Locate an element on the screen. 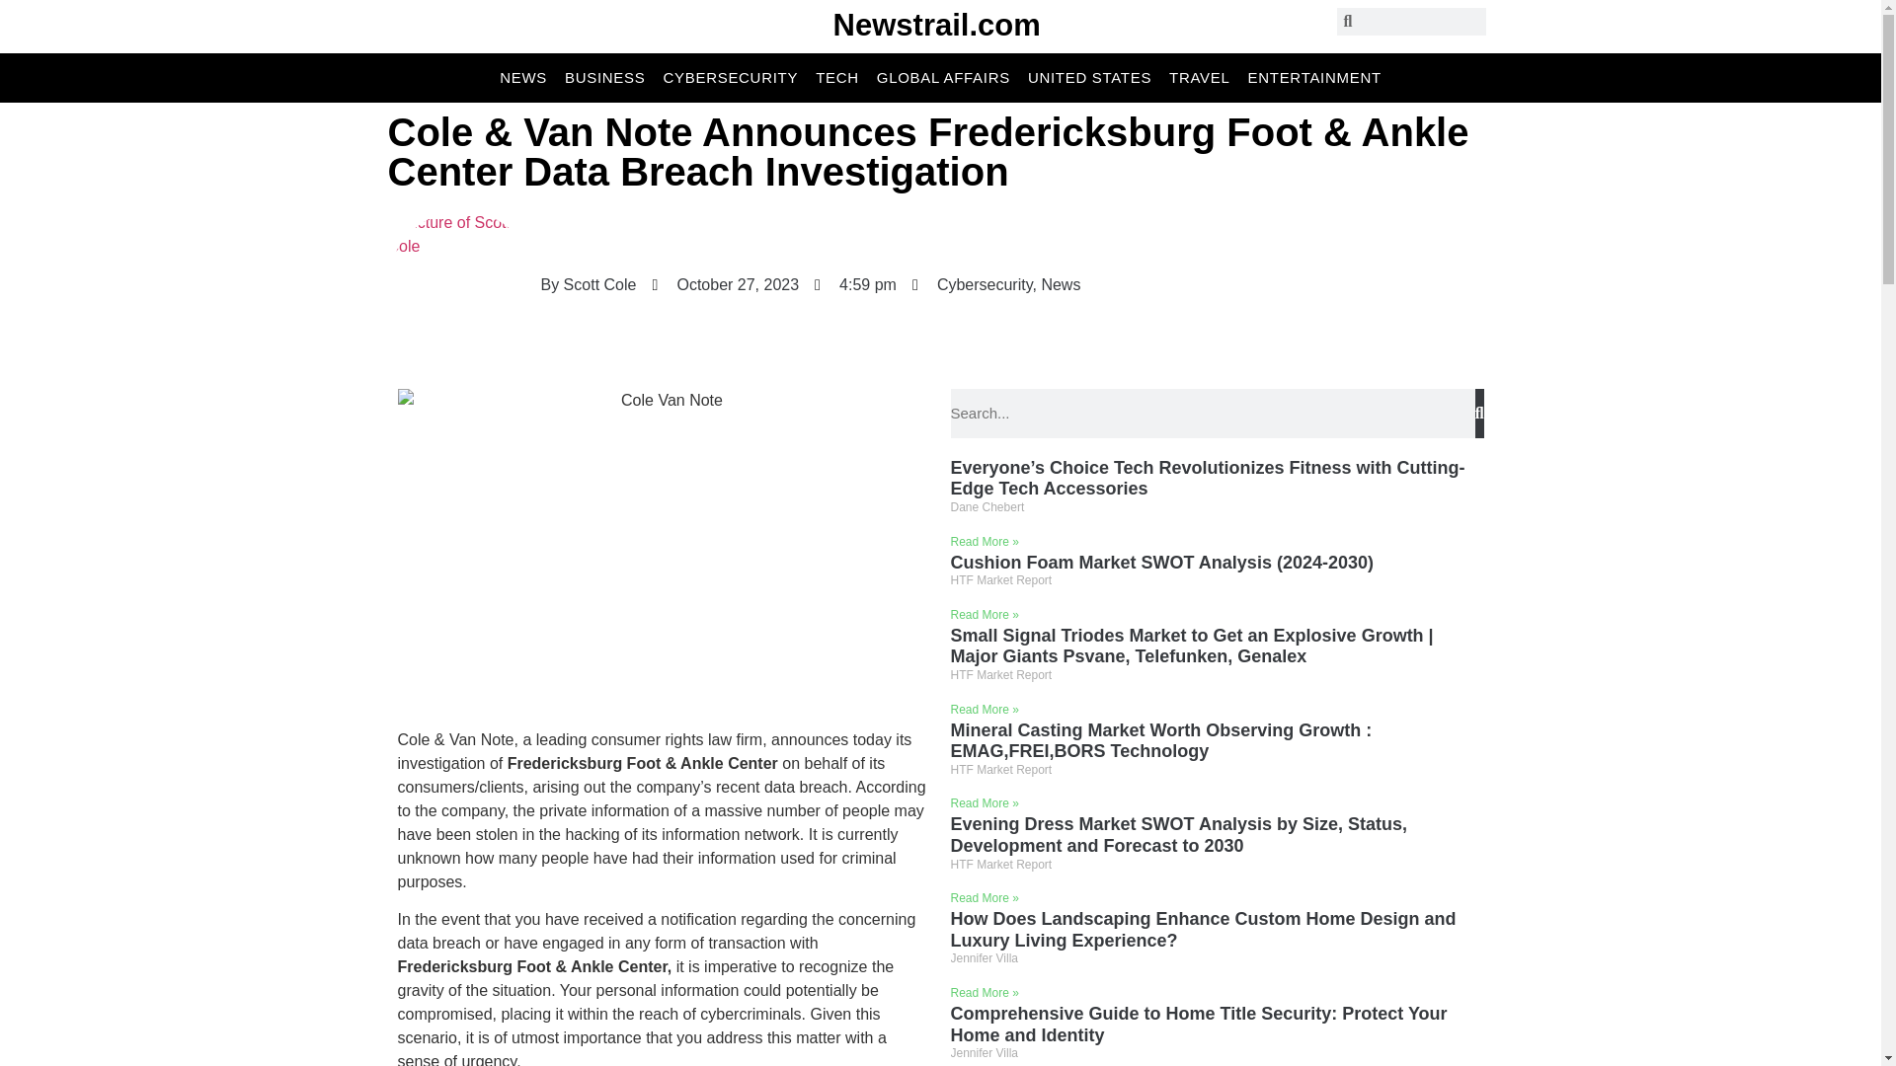  GLOBAL AFFAIRS is located at coordinates (943, 77).